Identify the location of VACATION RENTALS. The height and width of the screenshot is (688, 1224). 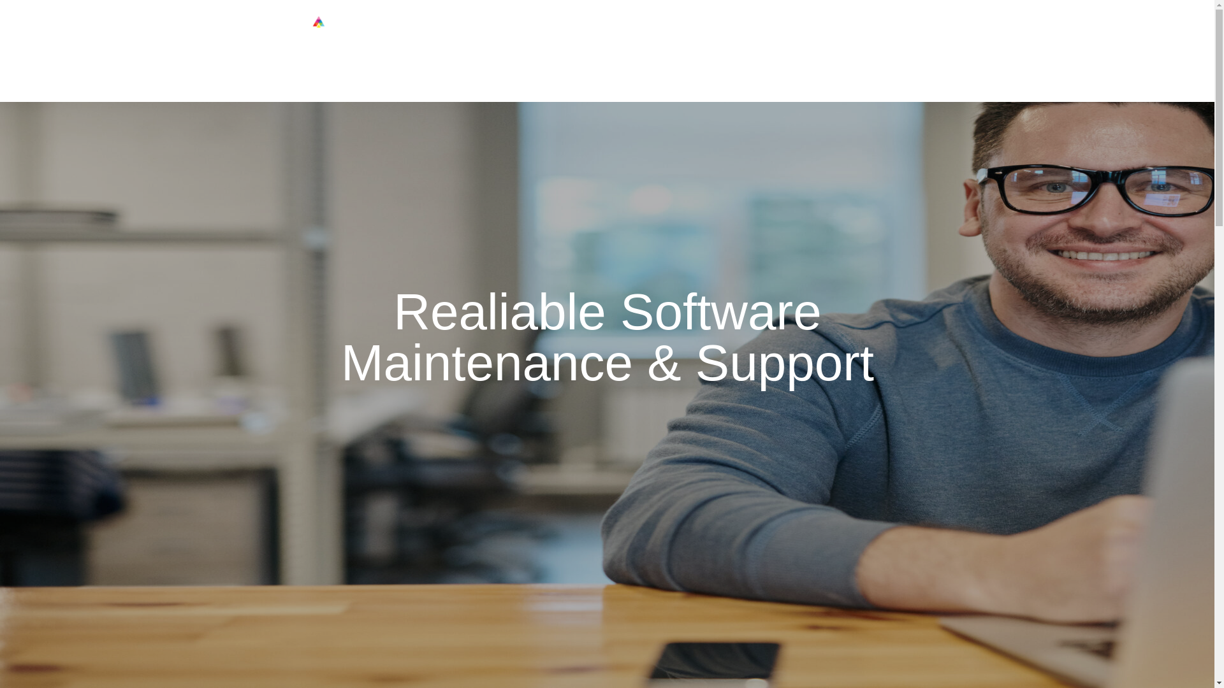
(672, 76).